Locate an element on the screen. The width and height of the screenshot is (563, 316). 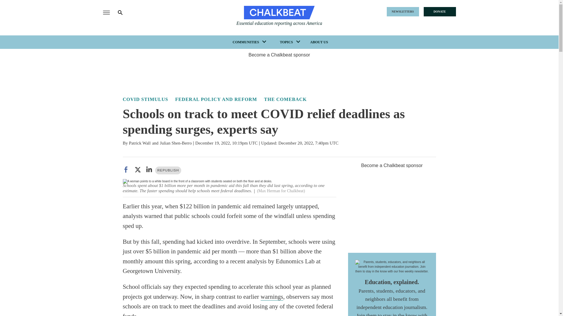
DONATE is located at coordinates (439, 12).